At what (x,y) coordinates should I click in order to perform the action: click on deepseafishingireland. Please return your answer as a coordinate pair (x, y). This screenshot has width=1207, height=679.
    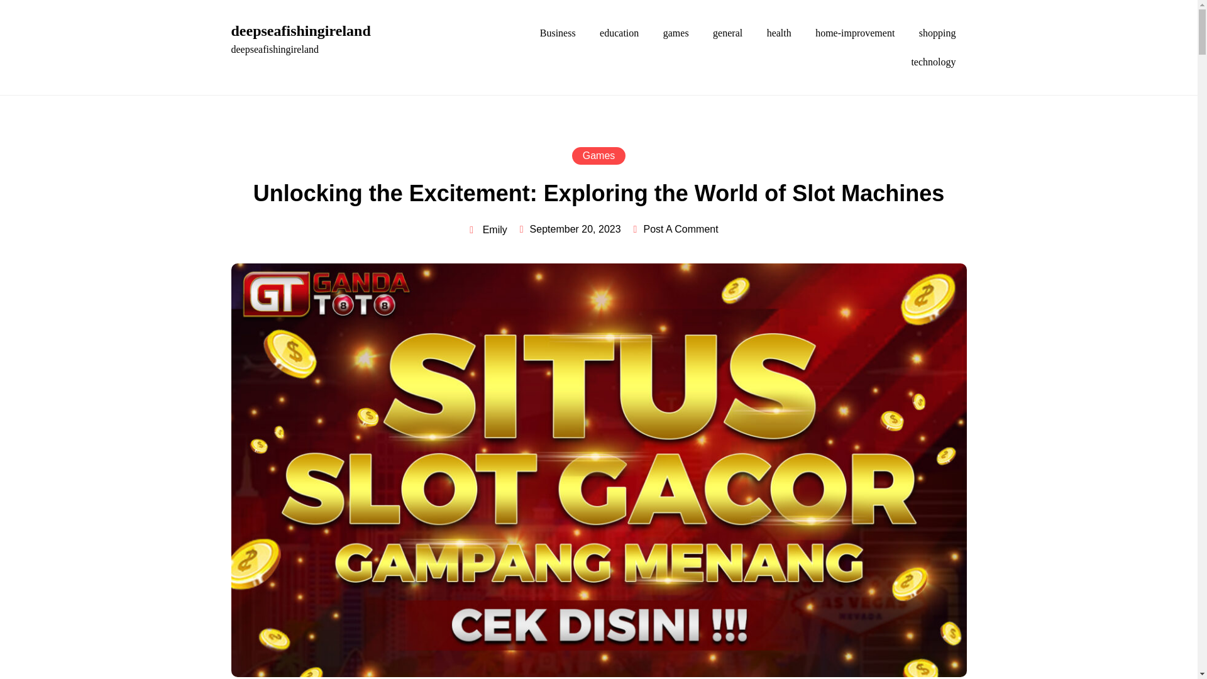
    Looking at the image, I should click on (300, 31).